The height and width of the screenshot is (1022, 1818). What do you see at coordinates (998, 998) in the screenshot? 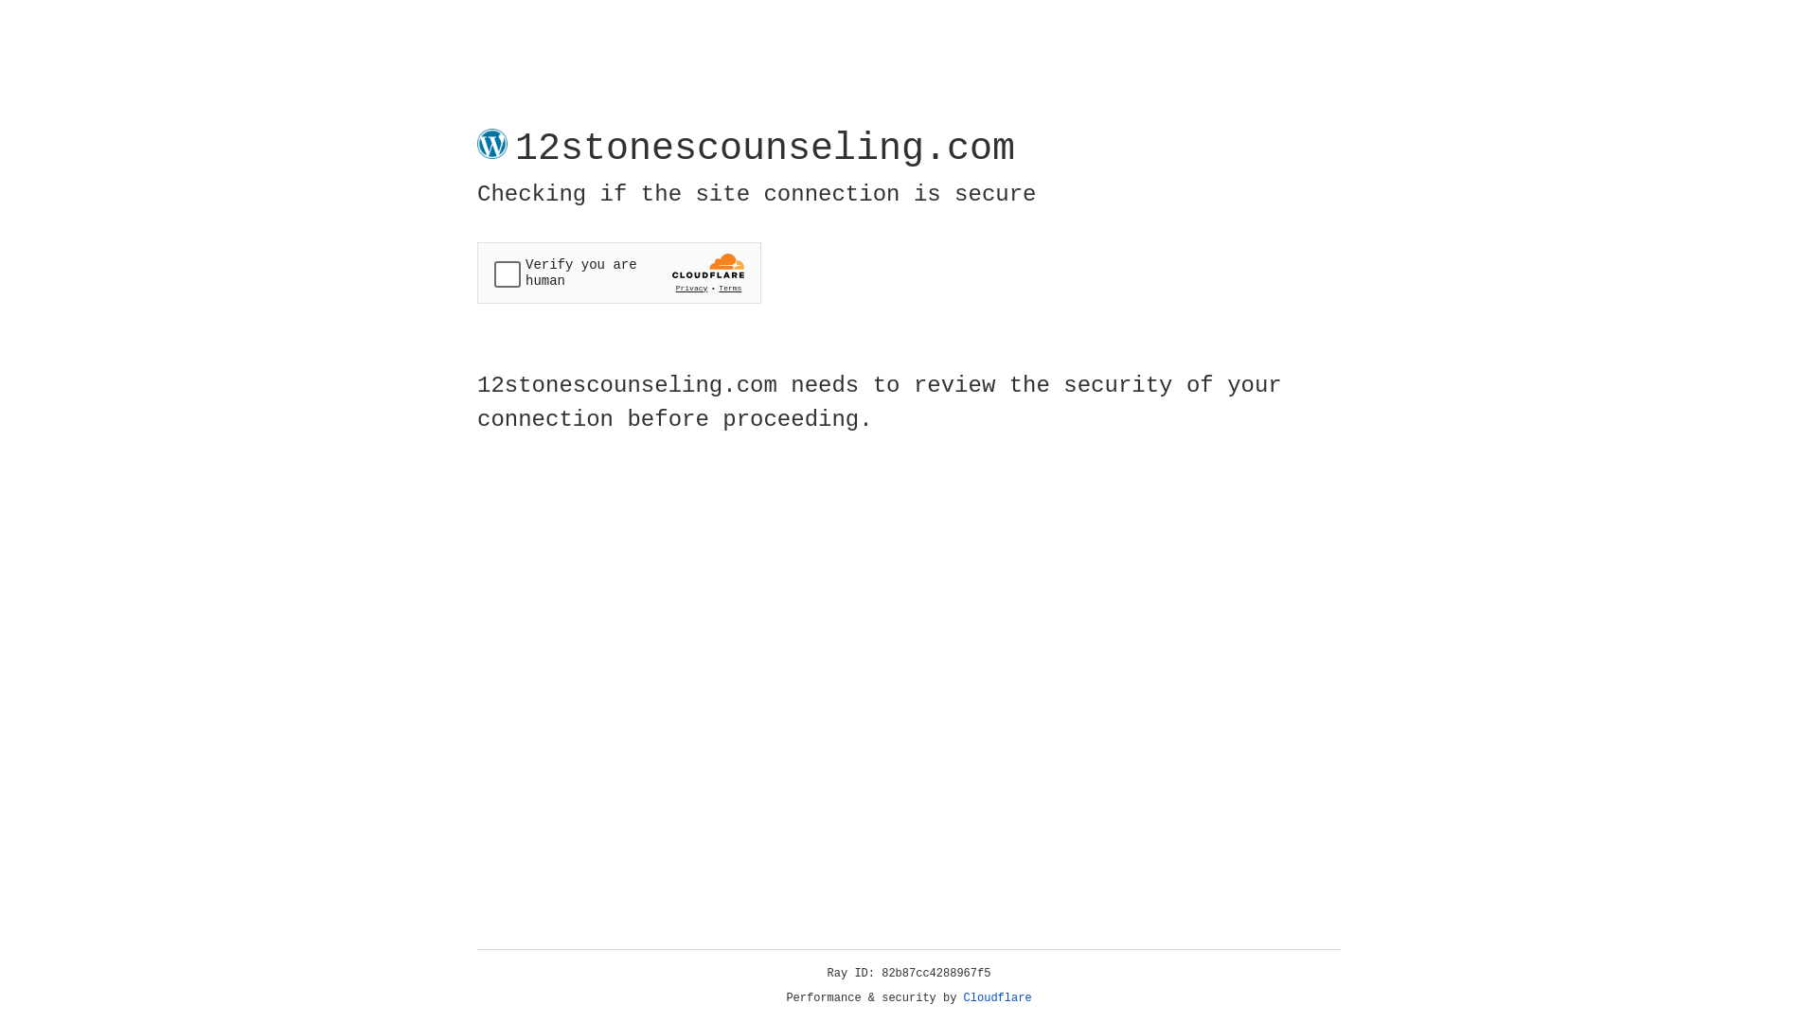
I see `Cloudflare` at bounding box center [998, 998].